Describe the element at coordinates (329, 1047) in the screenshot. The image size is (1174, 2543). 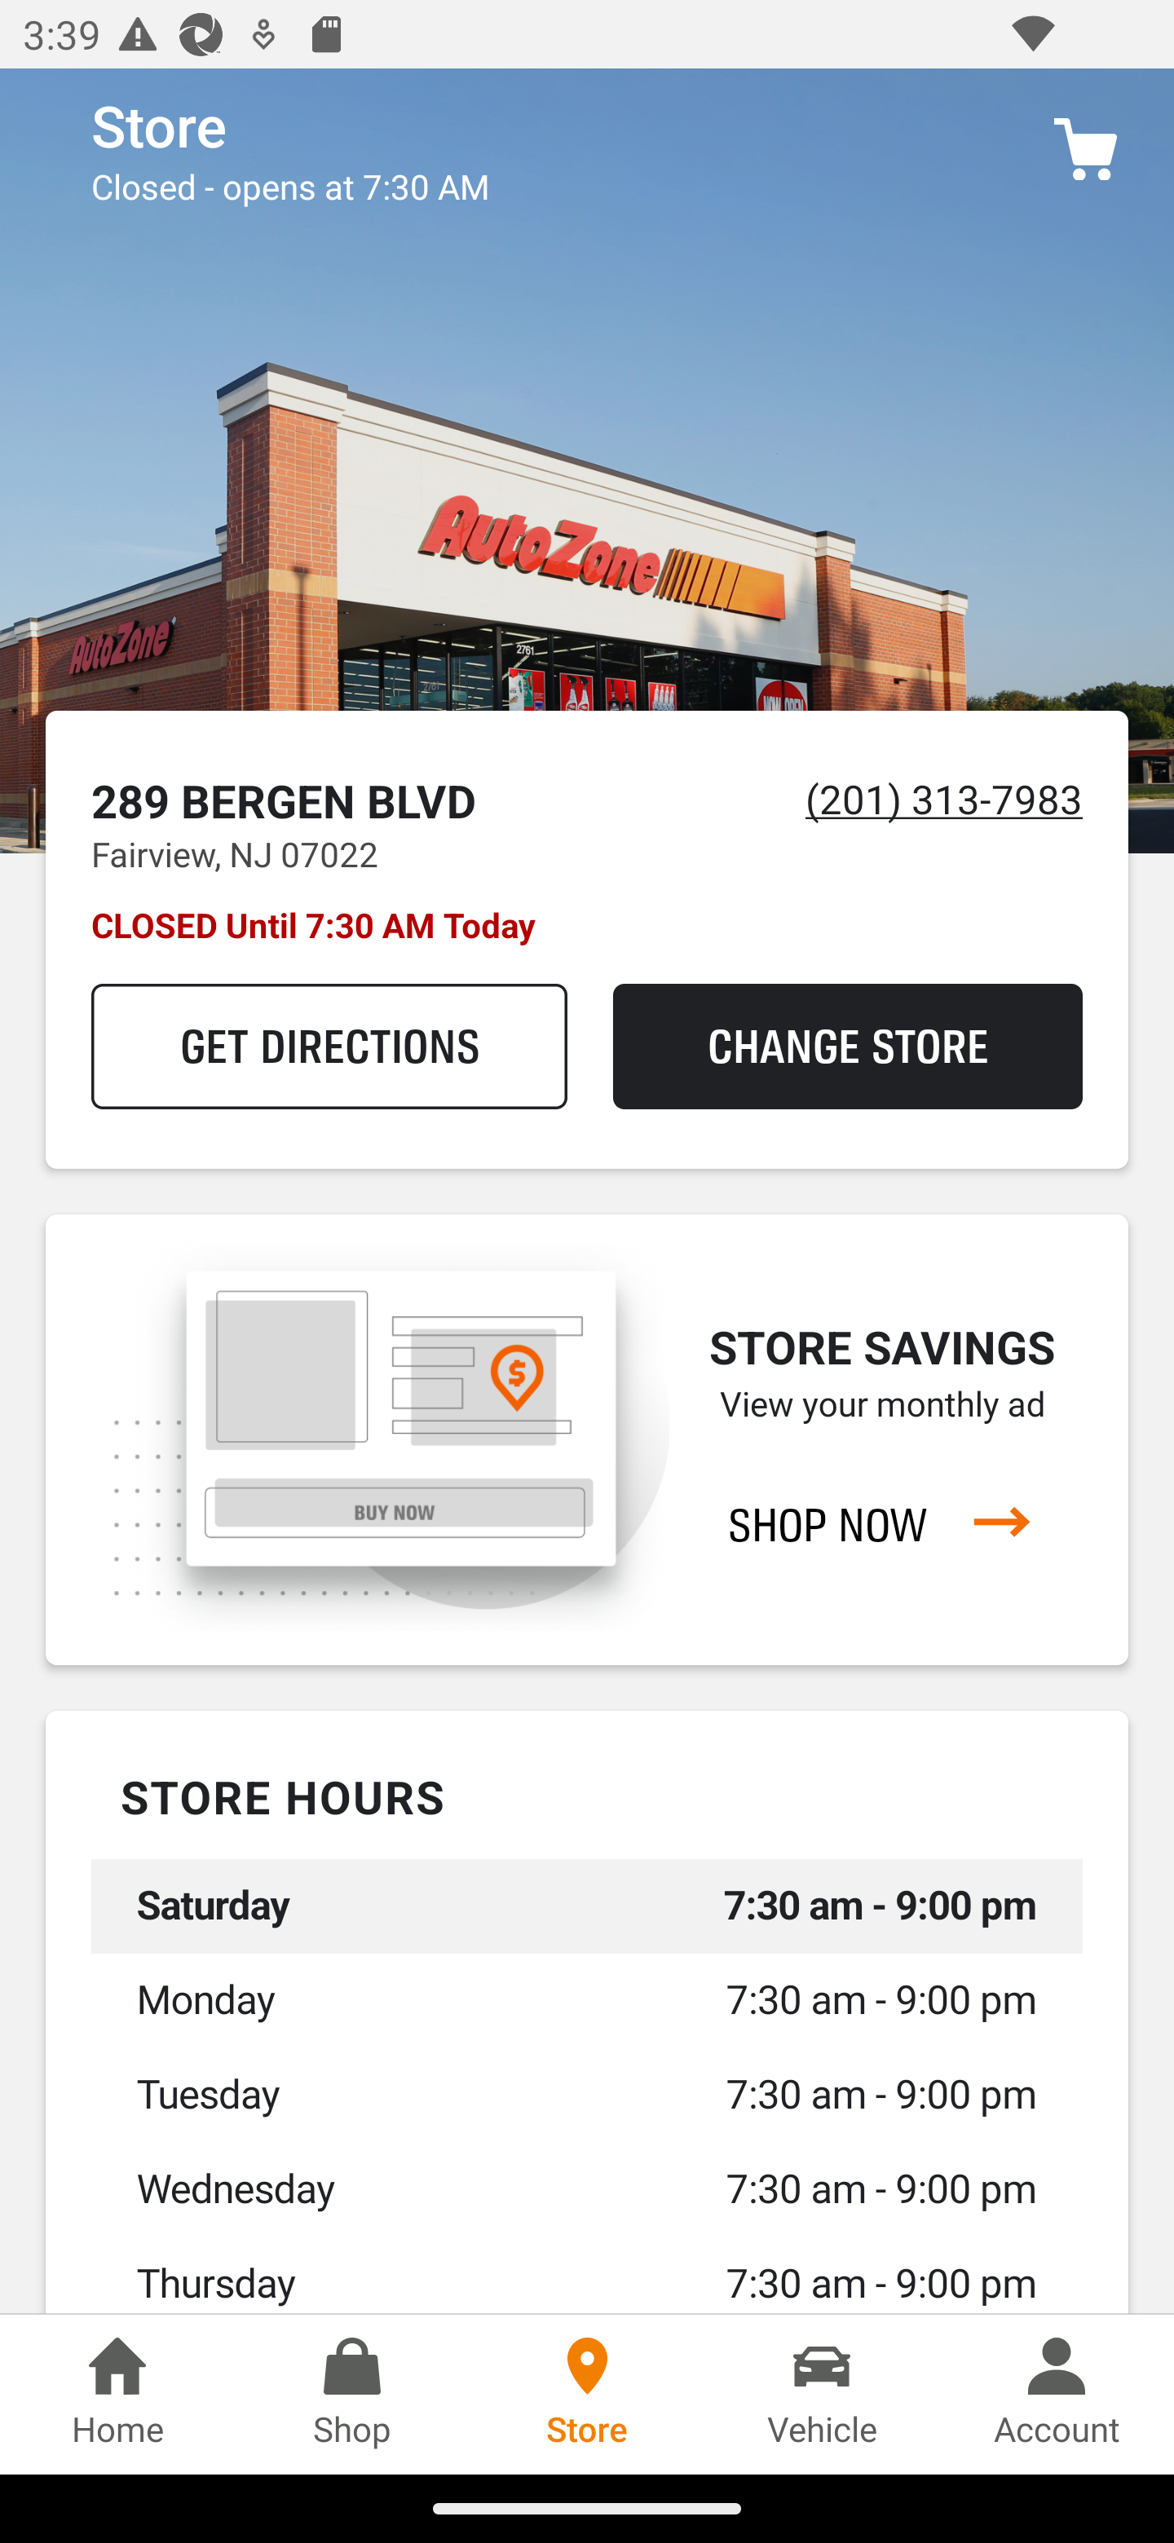
I see `Get Directions GET DIRECTIONS` at that location.